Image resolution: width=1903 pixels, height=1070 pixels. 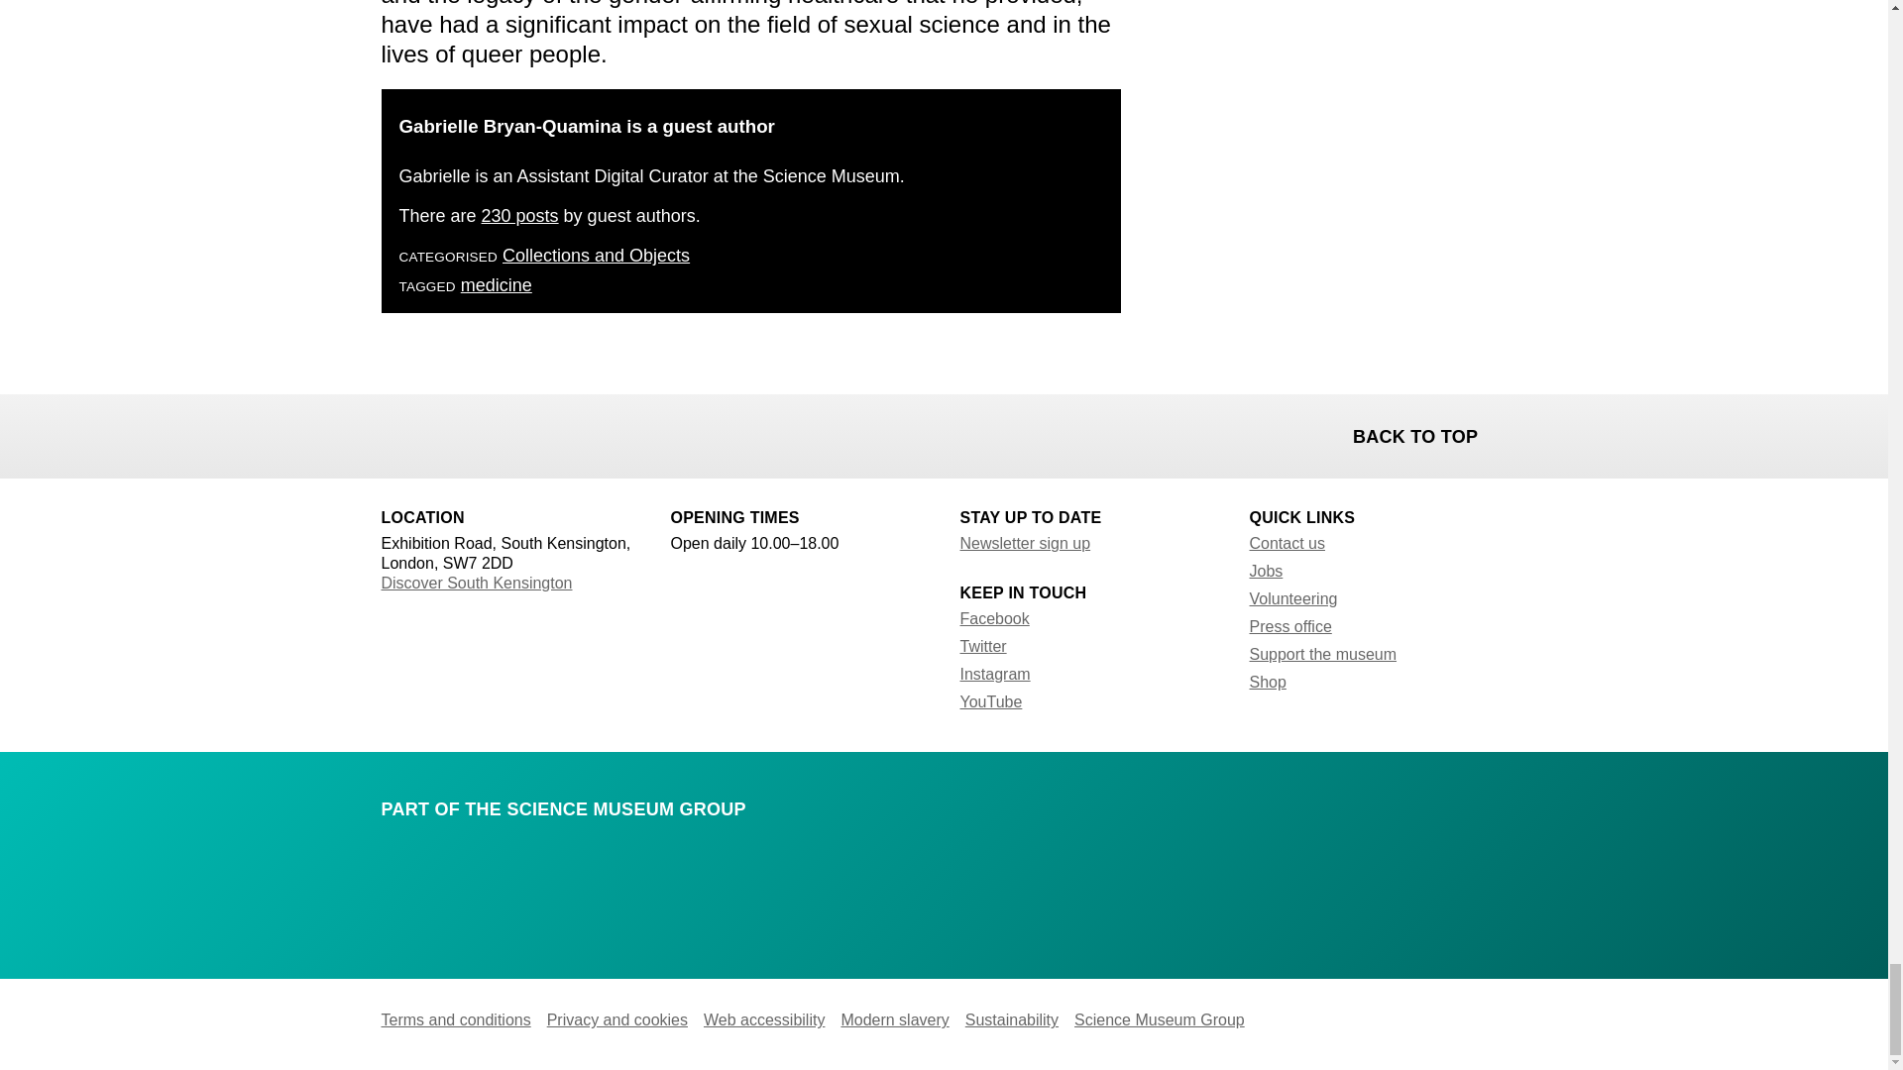 What do you see at coordinates (519, 216) in the screenshot?
I see `230 posts` at bounding box center [519, 216].